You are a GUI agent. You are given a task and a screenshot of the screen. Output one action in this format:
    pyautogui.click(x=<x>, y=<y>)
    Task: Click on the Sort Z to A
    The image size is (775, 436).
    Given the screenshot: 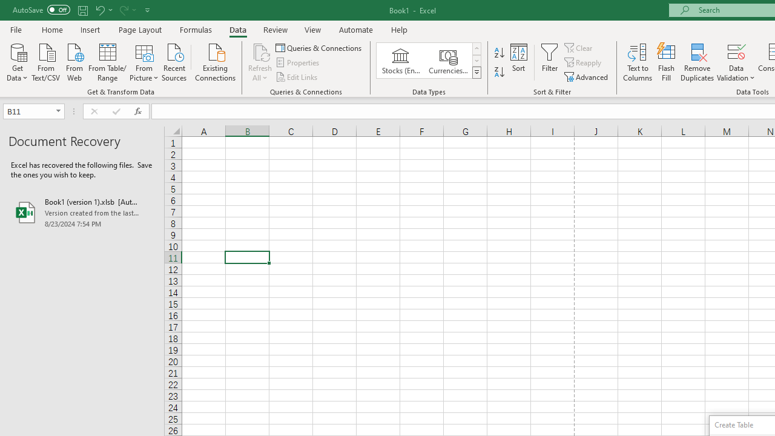 What is the action you would take?
    pyautogui.click(x=499, y=73)
    